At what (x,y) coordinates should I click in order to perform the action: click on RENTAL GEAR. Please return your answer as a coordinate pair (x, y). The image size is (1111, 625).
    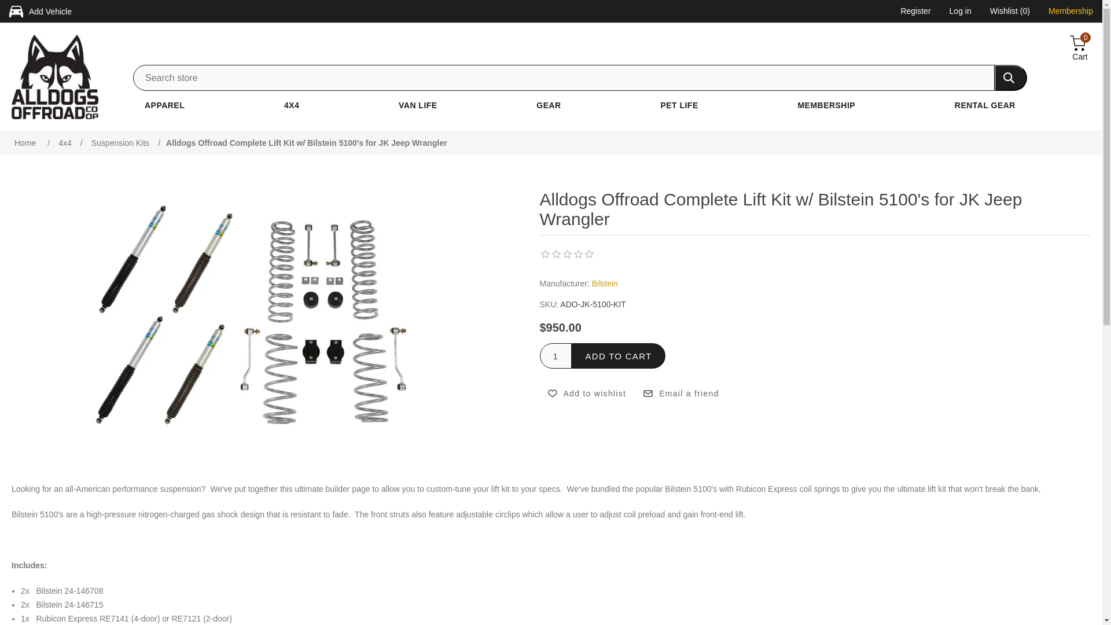
    Looking at the image, I should click on (985, 105).